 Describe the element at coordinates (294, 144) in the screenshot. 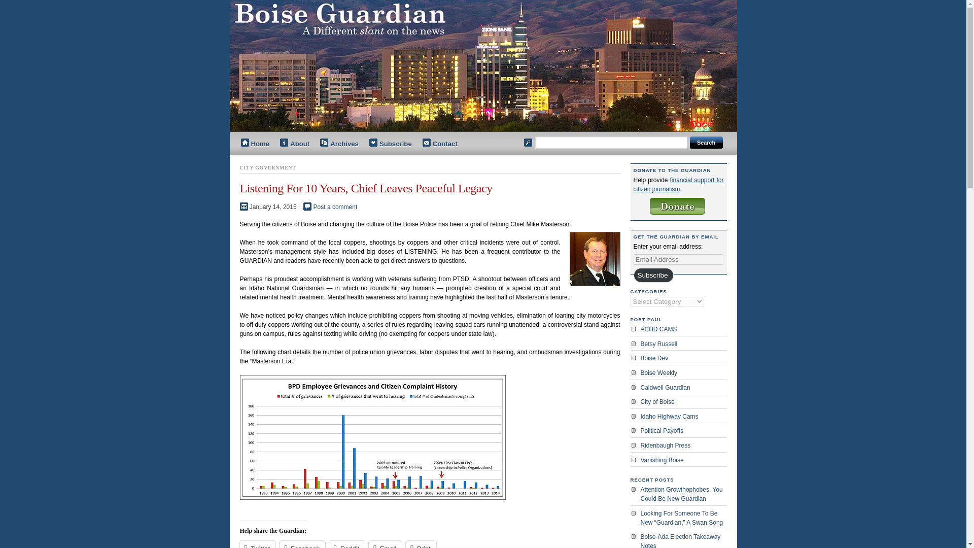

I see `About` at that location.